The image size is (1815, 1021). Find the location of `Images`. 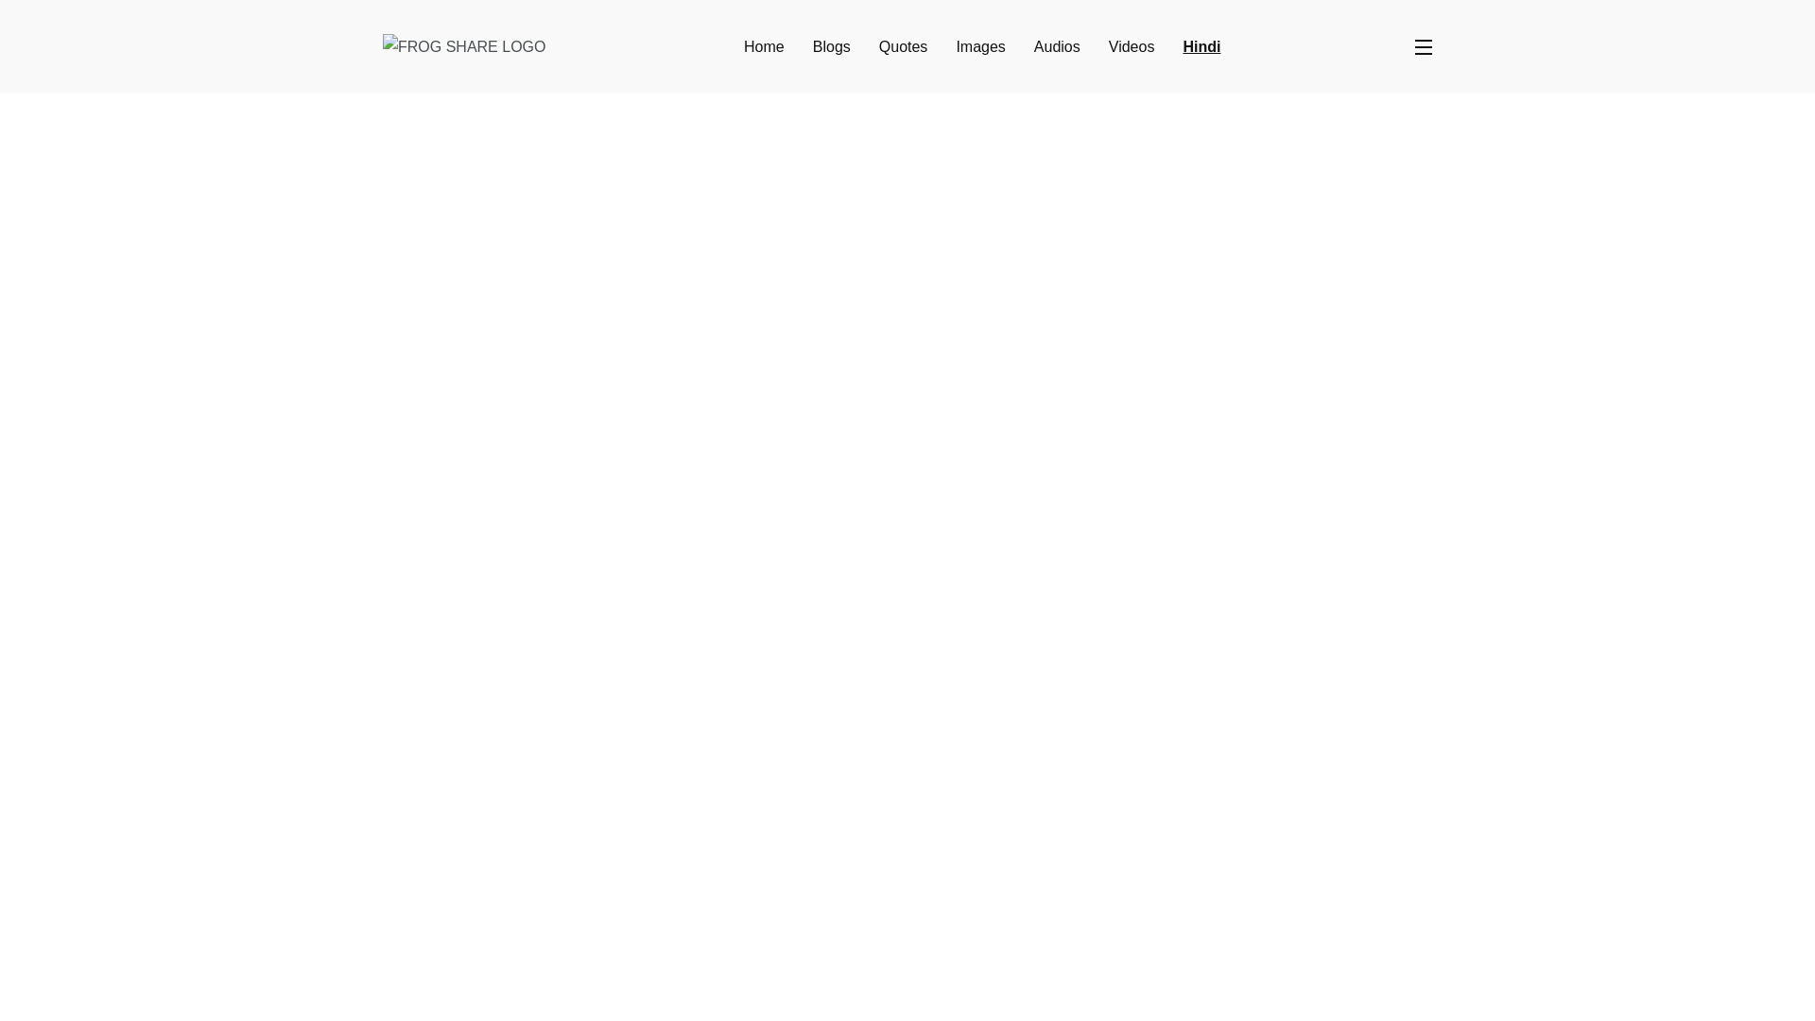

Images is located at coordinates (980, 47).